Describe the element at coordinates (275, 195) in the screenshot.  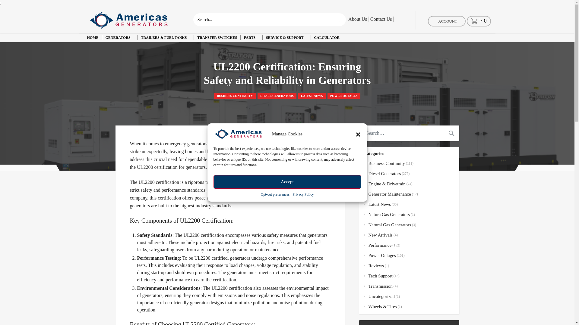
I see `Opt-out preferences` at that location.